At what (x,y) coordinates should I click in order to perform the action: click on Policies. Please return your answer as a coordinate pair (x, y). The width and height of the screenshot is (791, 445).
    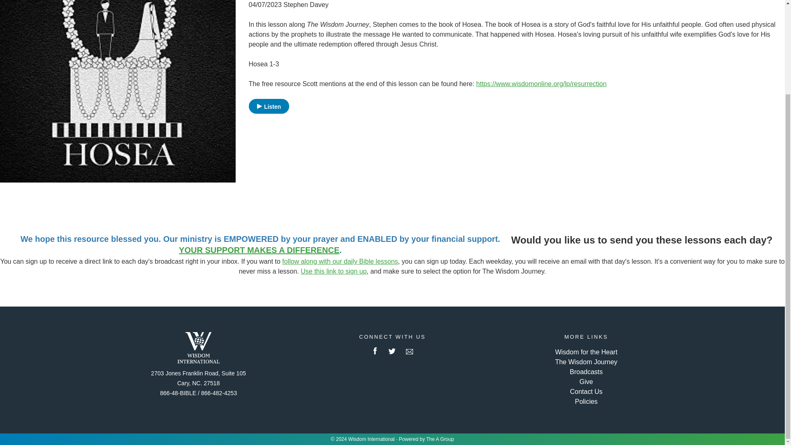
    Looking at the image, I should click on (586, 401).